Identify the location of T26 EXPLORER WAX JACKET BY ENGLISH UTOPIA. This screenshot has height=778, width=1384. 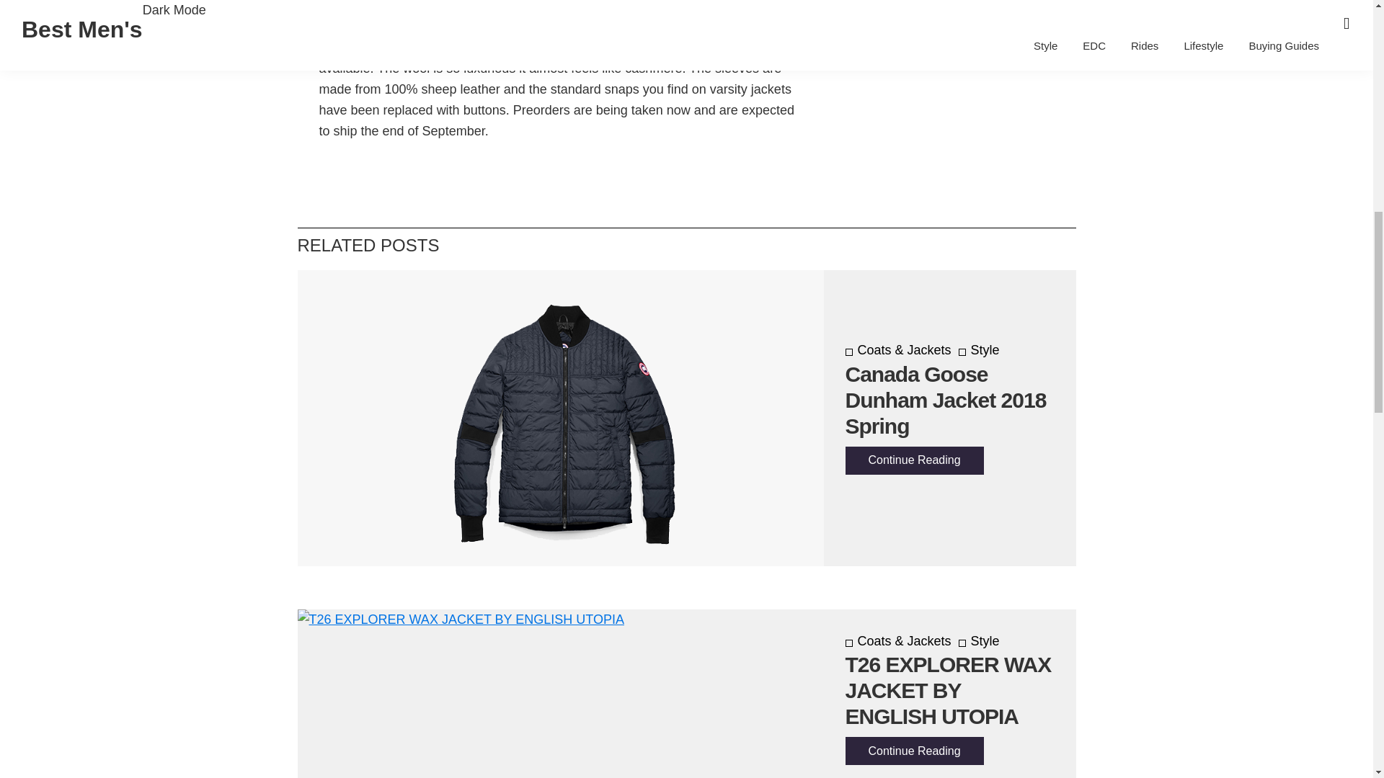
(947, 690).